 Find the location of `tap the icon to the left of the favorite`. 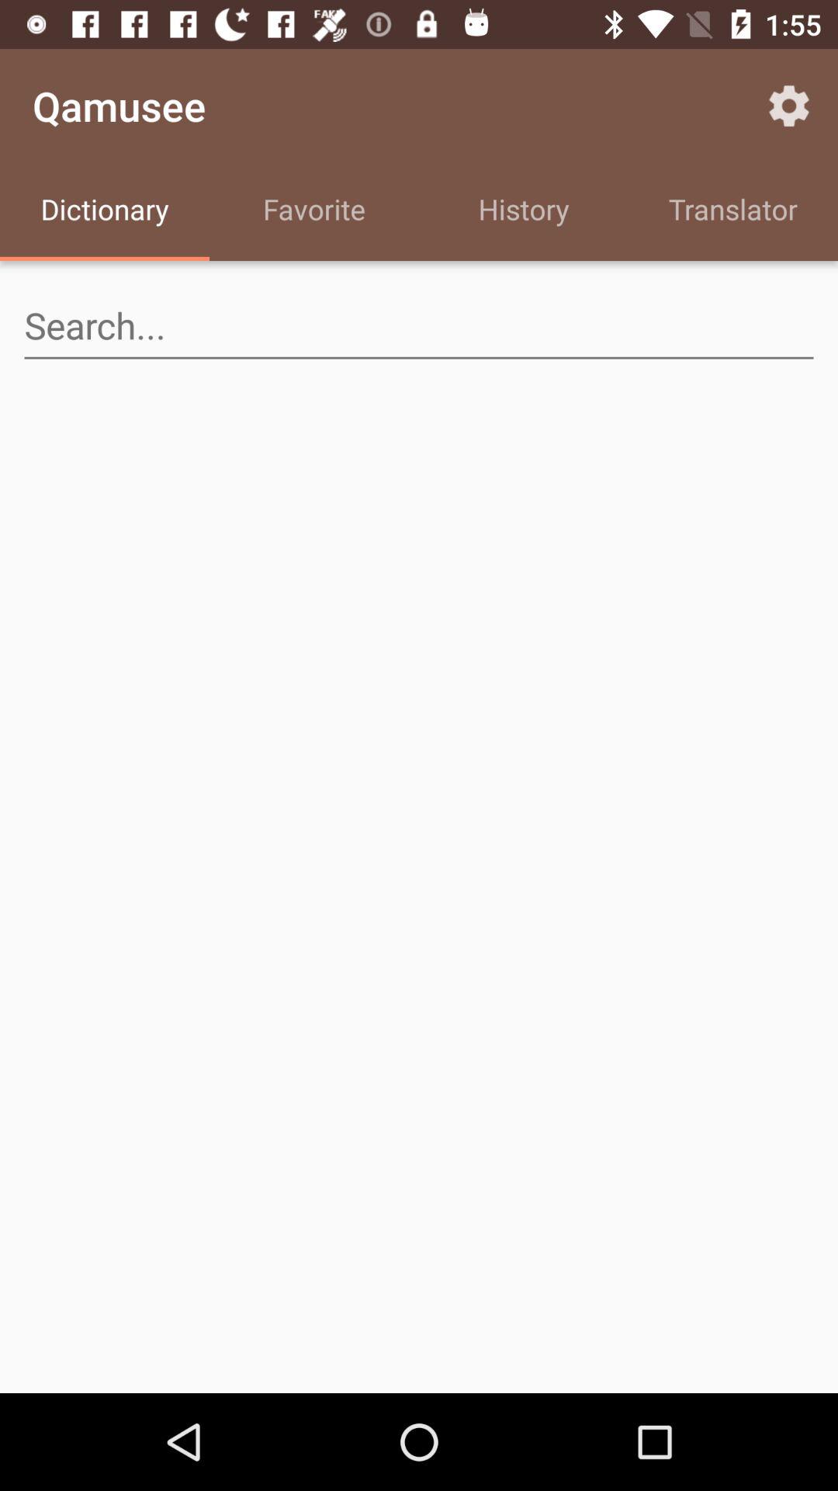

tap the icon to the left of the favorite is located at coordinates (105, 211).